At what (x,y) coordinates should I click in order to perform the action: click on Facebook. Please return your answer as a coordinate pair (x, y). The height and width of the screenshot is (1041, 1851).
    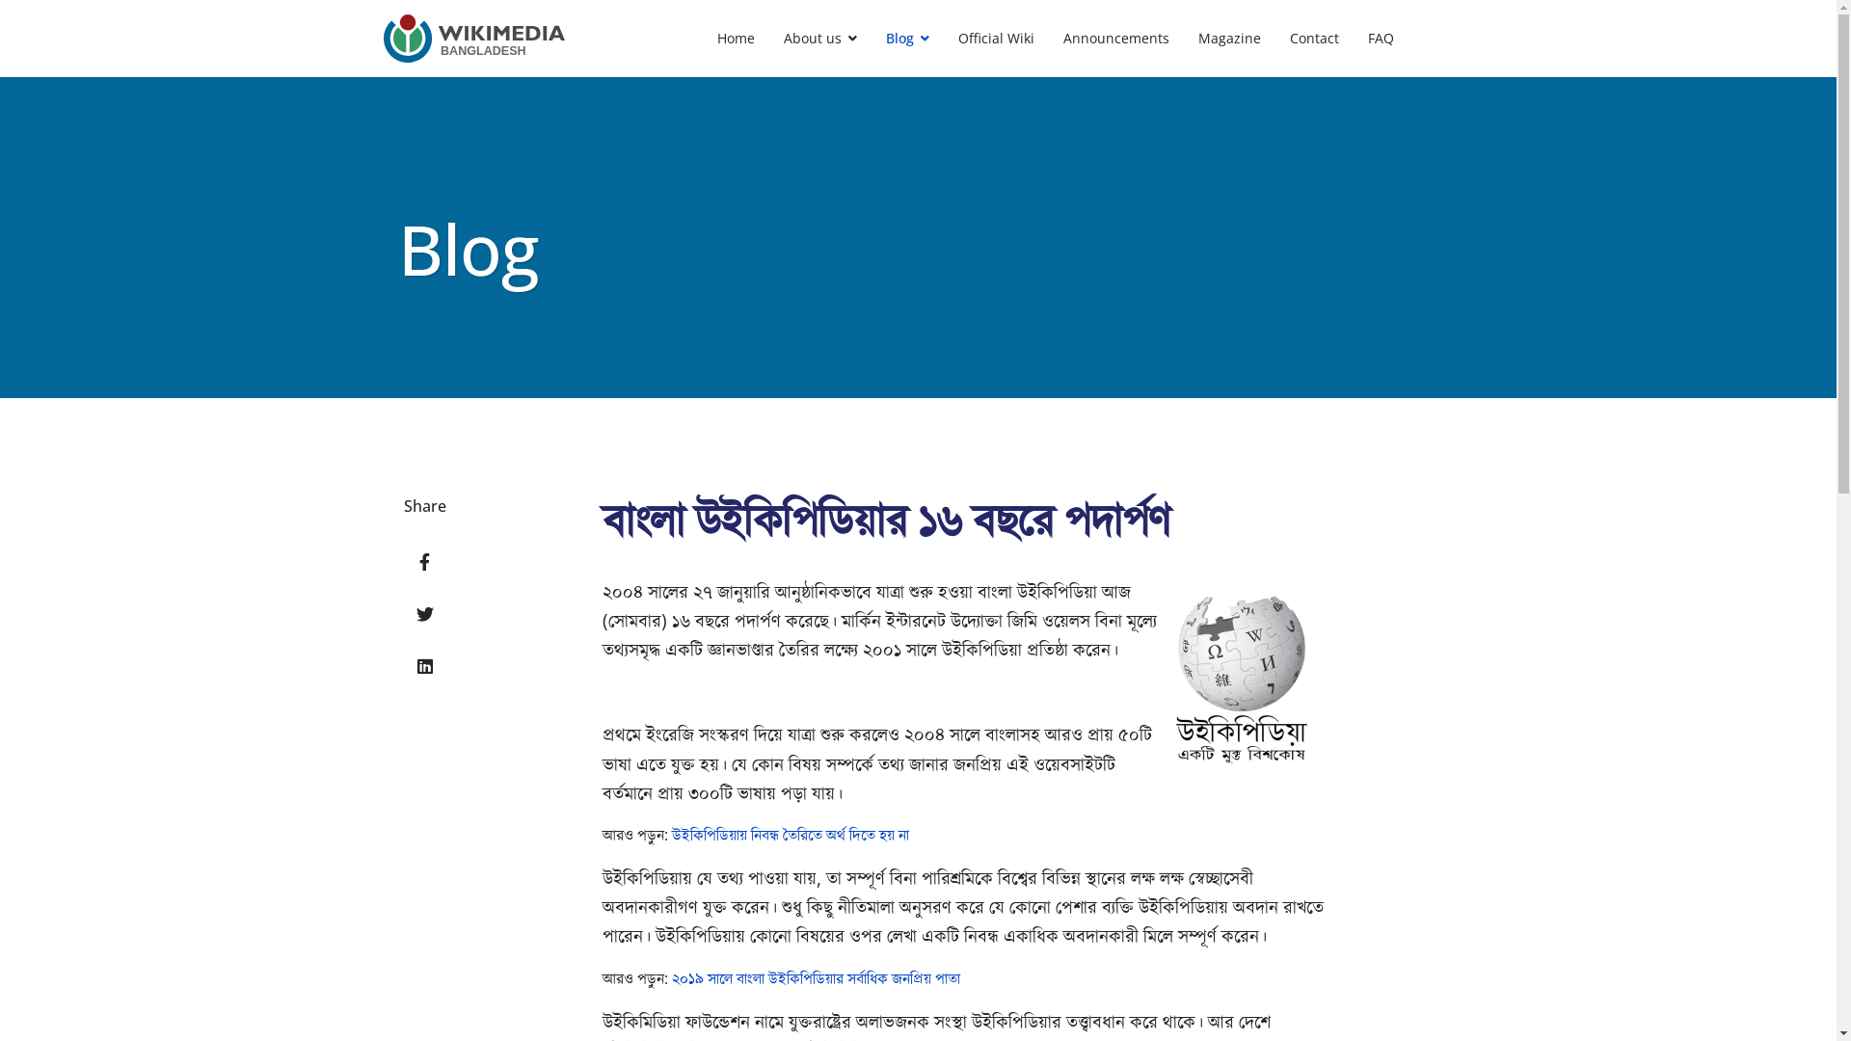
    Looking at the image, I should click on (424, 562).